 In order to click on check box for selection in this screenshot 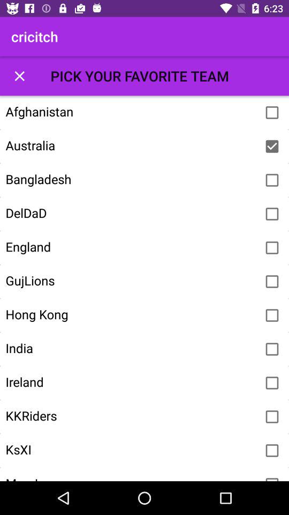, I will do `click(272, 113)`.